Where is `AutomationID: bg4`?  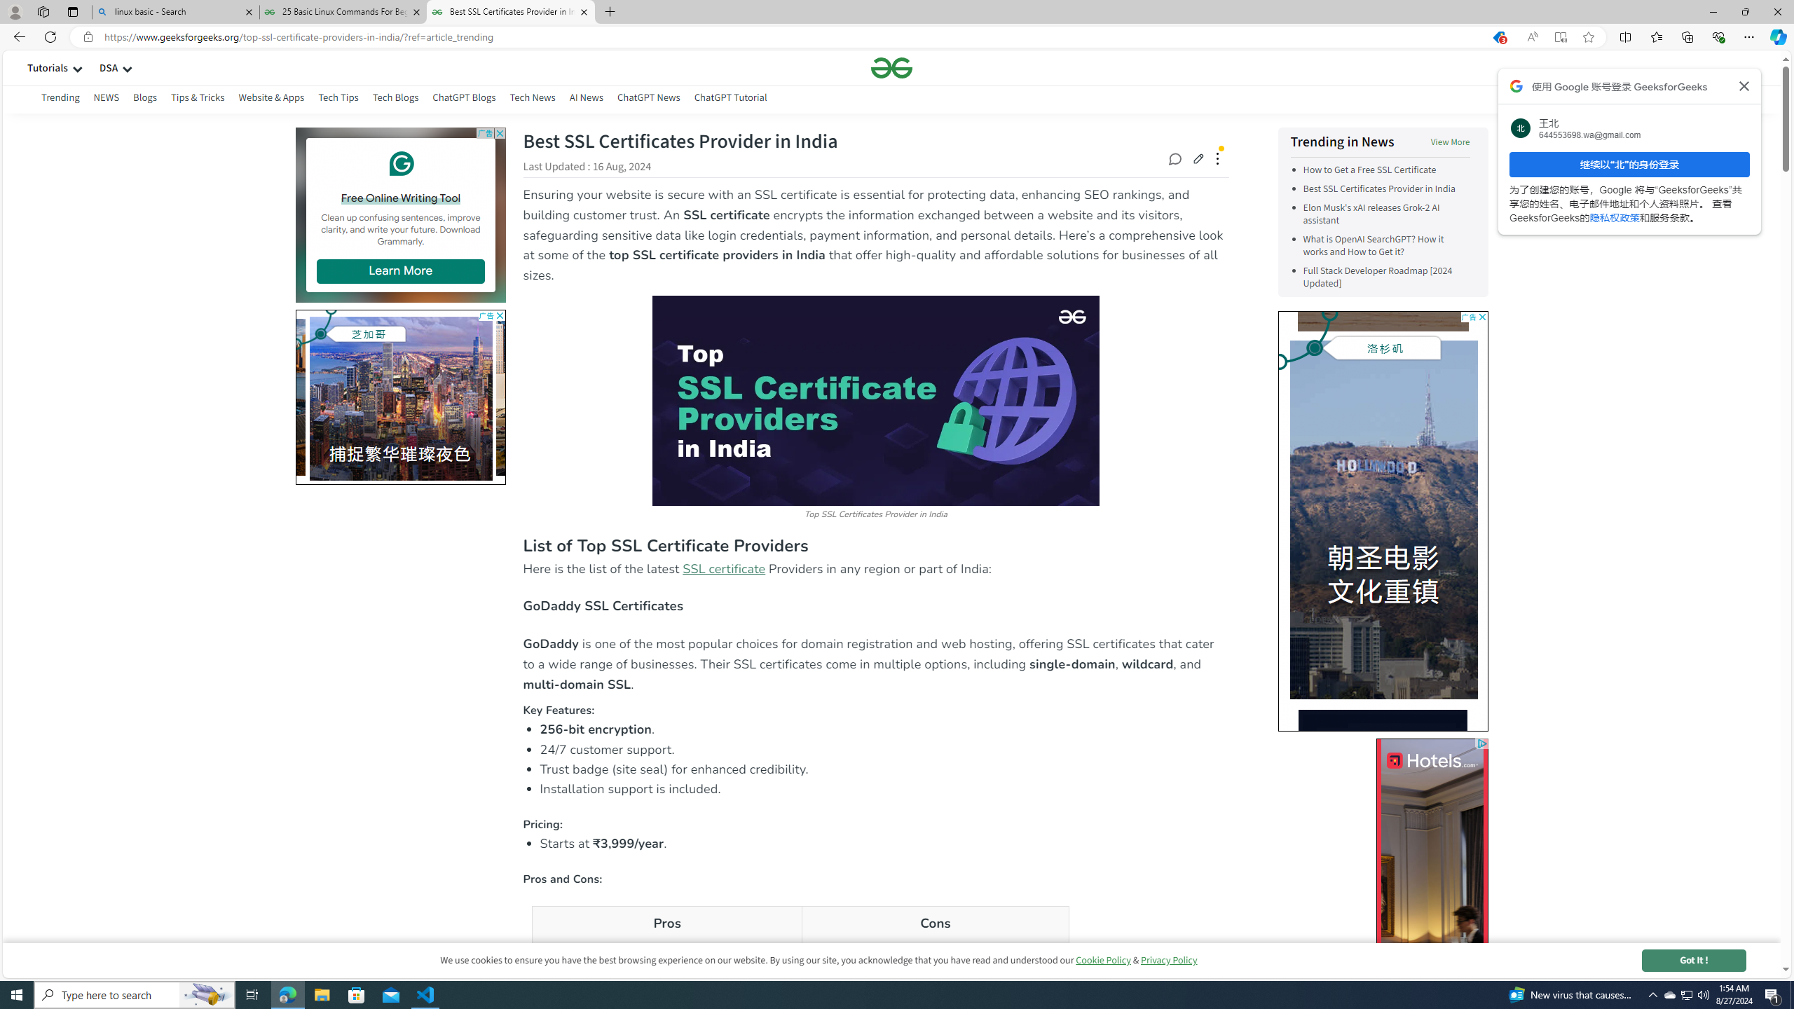 AutomationID: bg4 is located at coordinates (1382, 879).